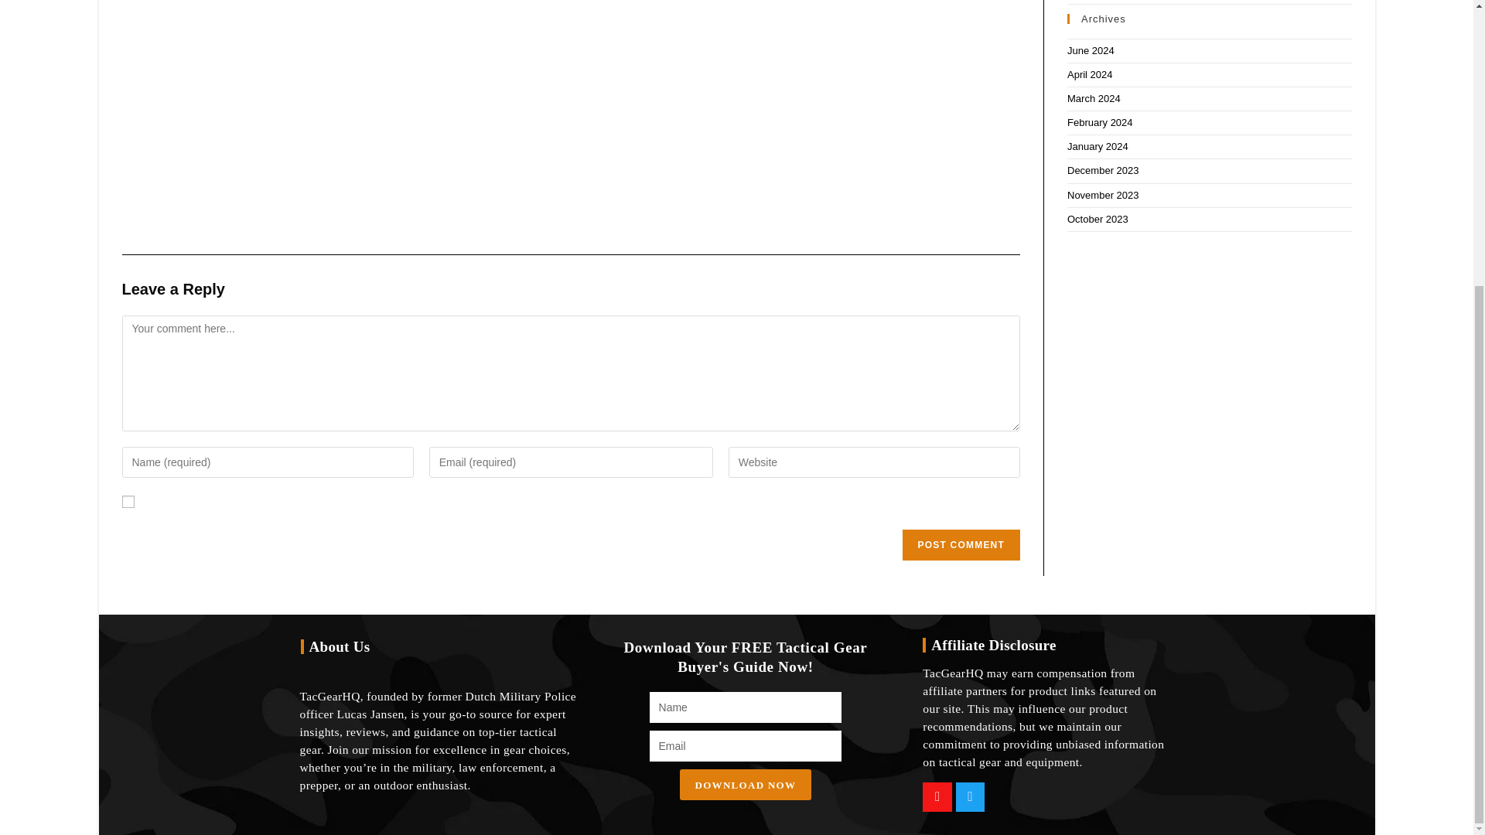 This screenshot has height=835, width=1485. What do you see at coordinates (1098, 219) in the screenshot?
I see `October 2023` at bounding box center [1098, 219].